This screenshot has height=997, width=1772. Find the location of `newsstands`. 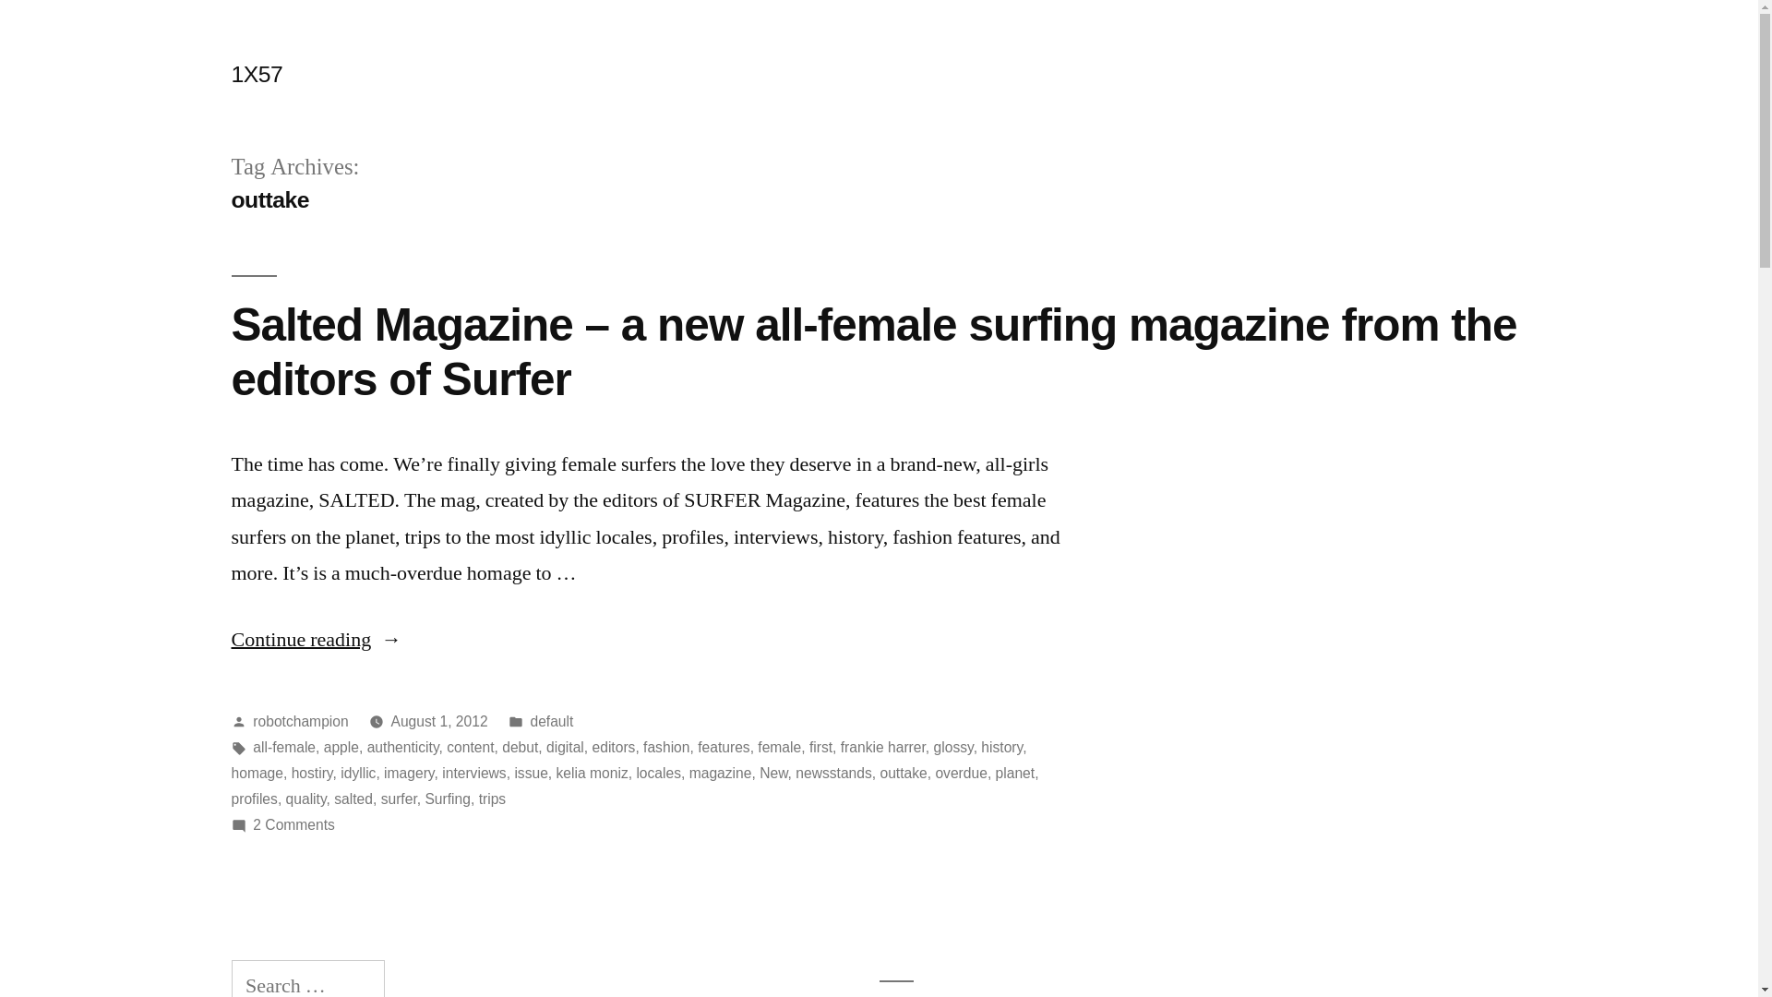

newsstands is located at coordinates (834, 774).